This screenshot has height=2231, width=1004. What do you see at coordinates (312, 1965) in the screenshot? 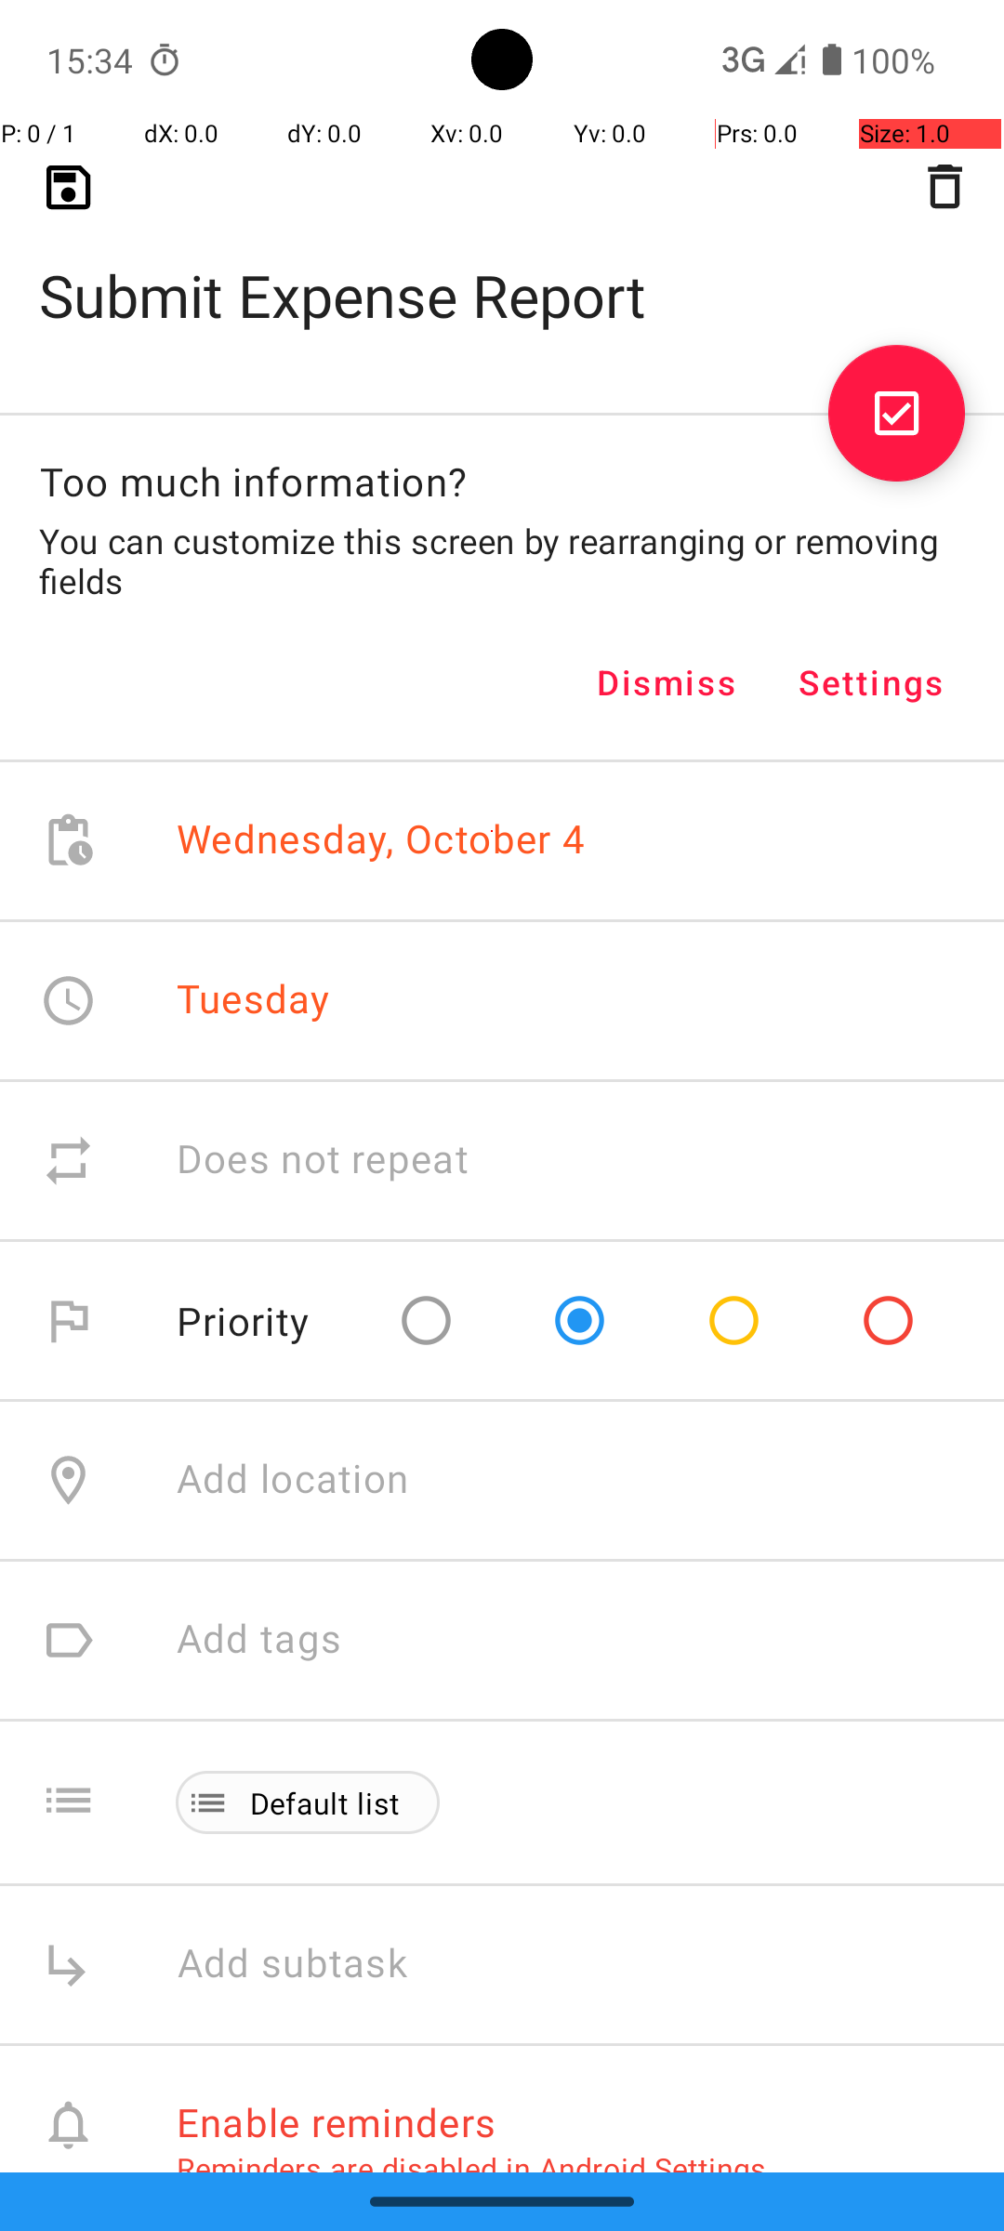
I see `Add subtask` at bounding box center [312, 1965].